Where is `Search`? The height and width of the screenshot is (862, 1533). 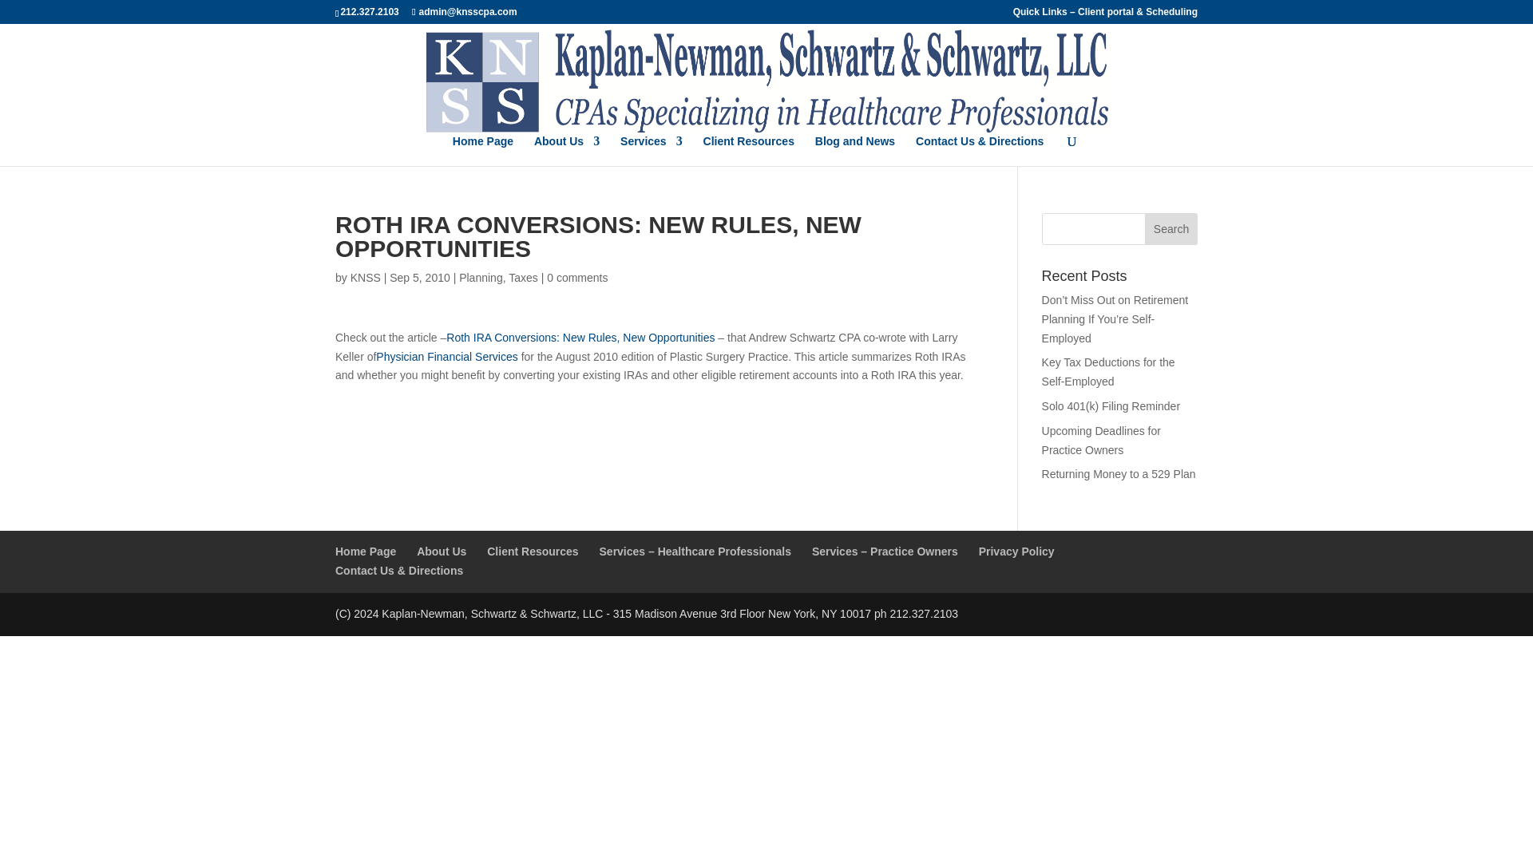
Search is located at coordinates (1171, 228).